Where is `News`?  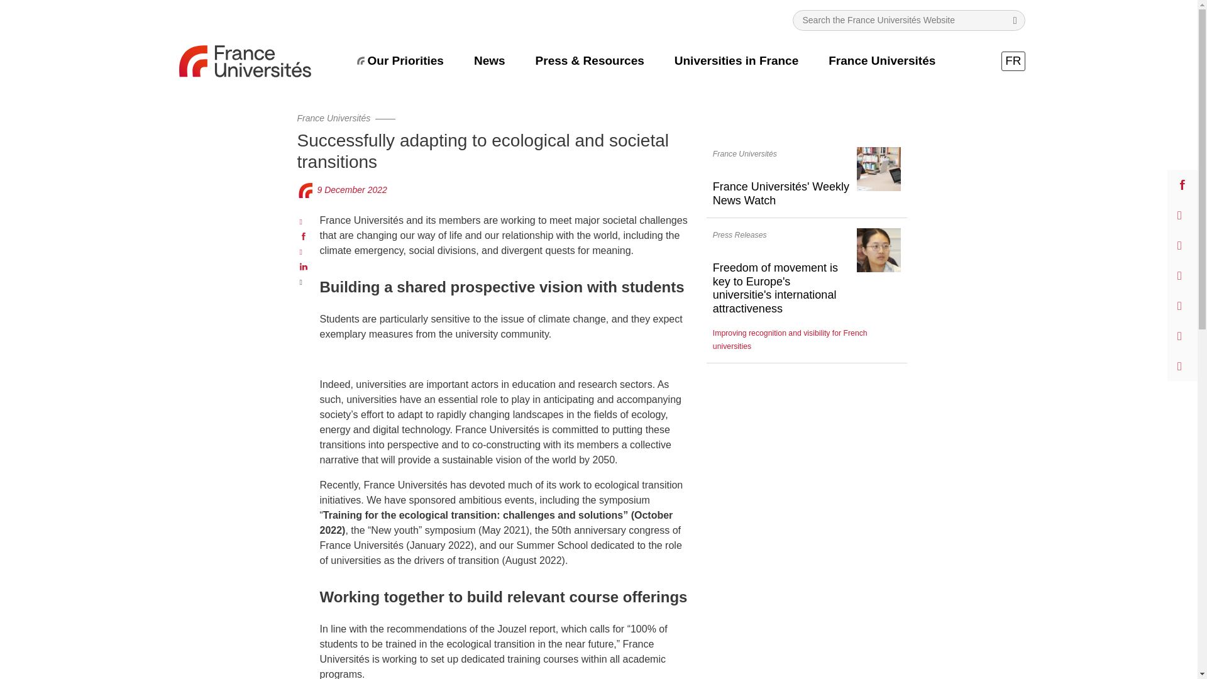 News is located at coordinates (490, 60).